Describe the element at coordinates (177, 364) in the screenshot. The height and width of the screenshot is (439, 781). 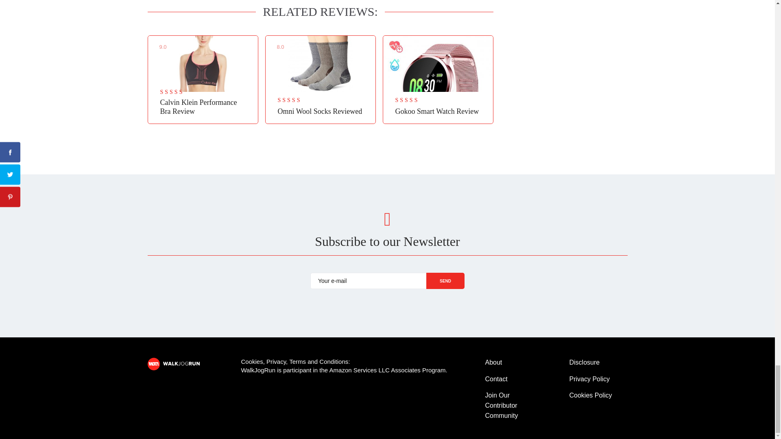
I see `WalkJogRun` at that location.